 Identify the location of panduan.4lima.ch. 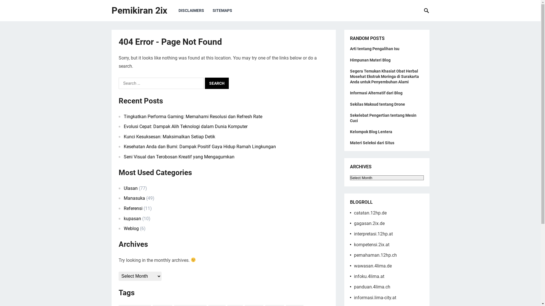
(372, 287).